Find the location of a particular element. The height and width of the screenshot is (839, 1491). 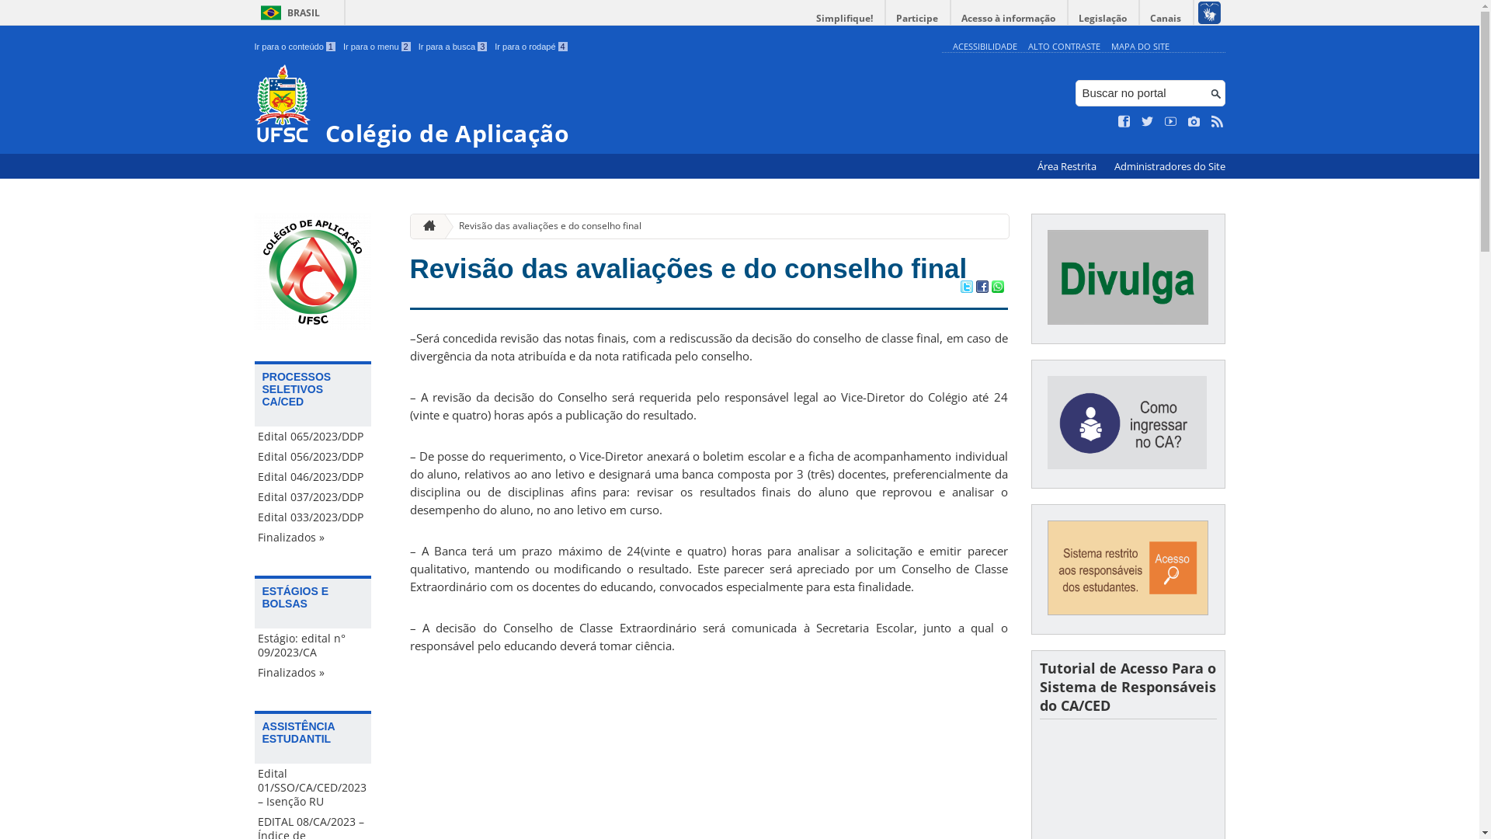

MAPA DO SITE is located at coordinates (1140, 47).